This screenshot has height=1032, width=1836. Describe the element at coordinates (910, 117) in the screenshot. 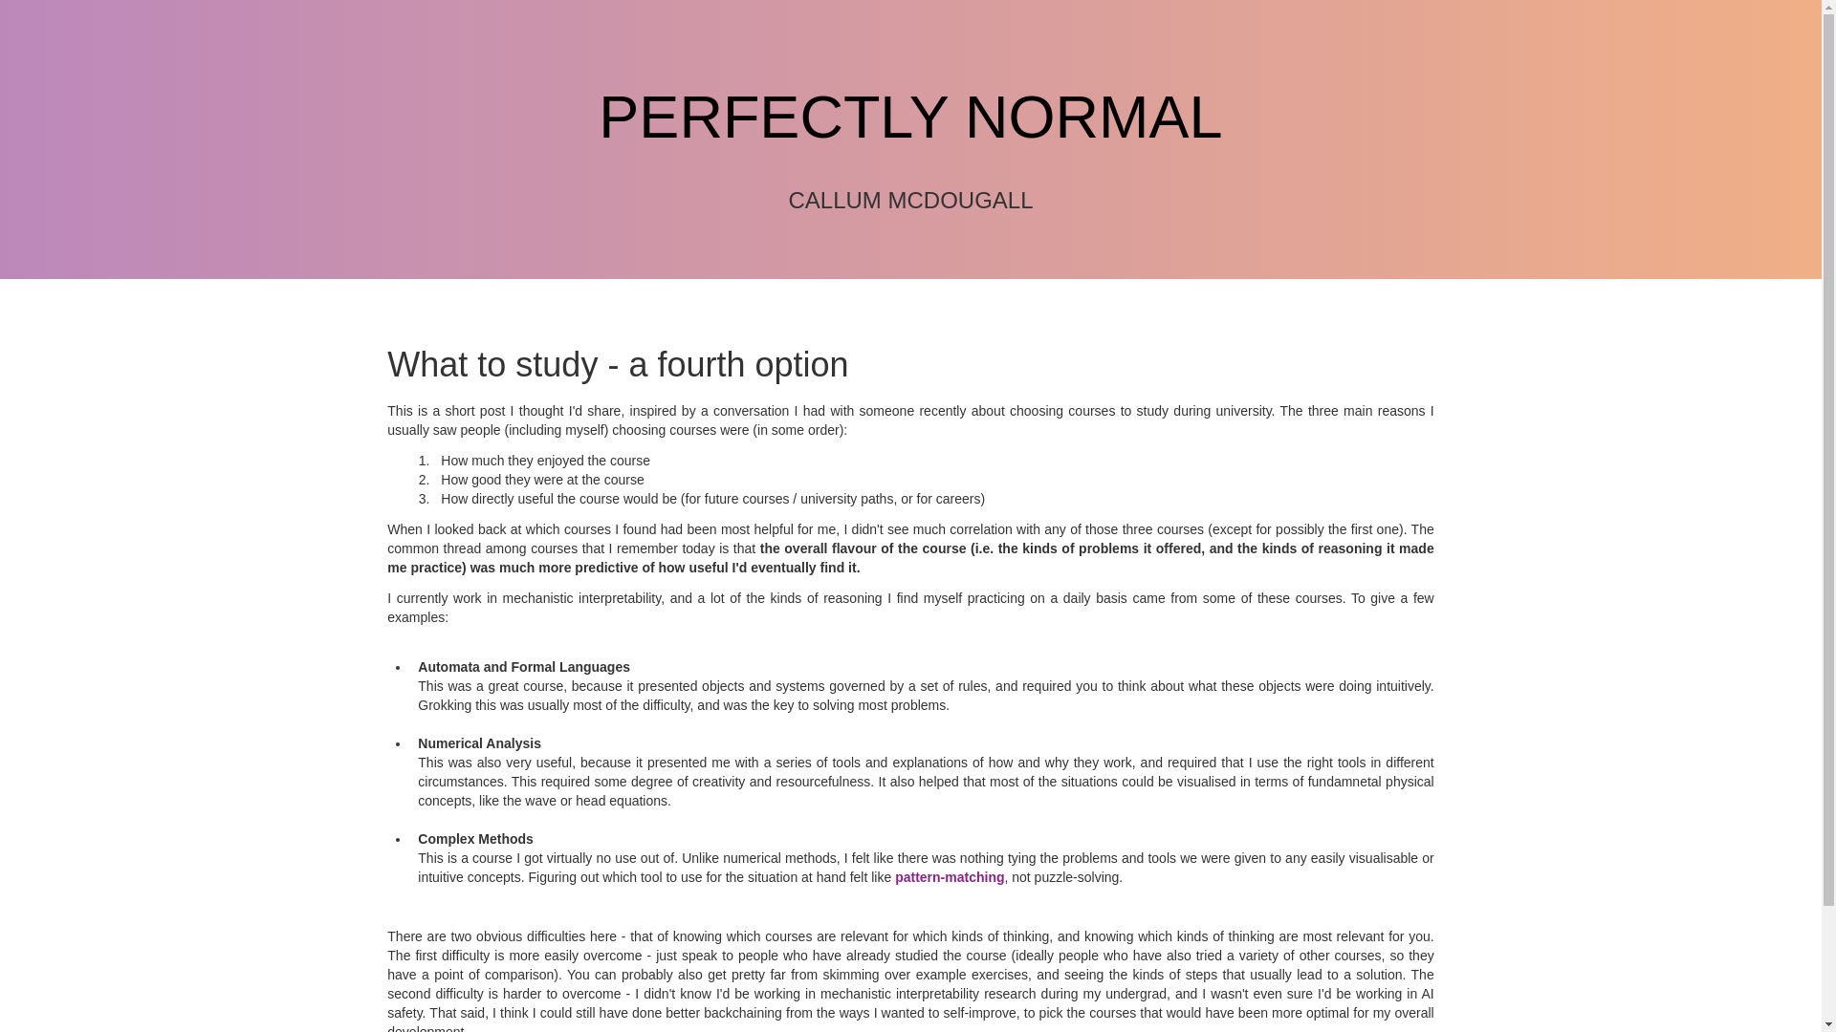

I see `PERFECTLY NORMAL` at that location.